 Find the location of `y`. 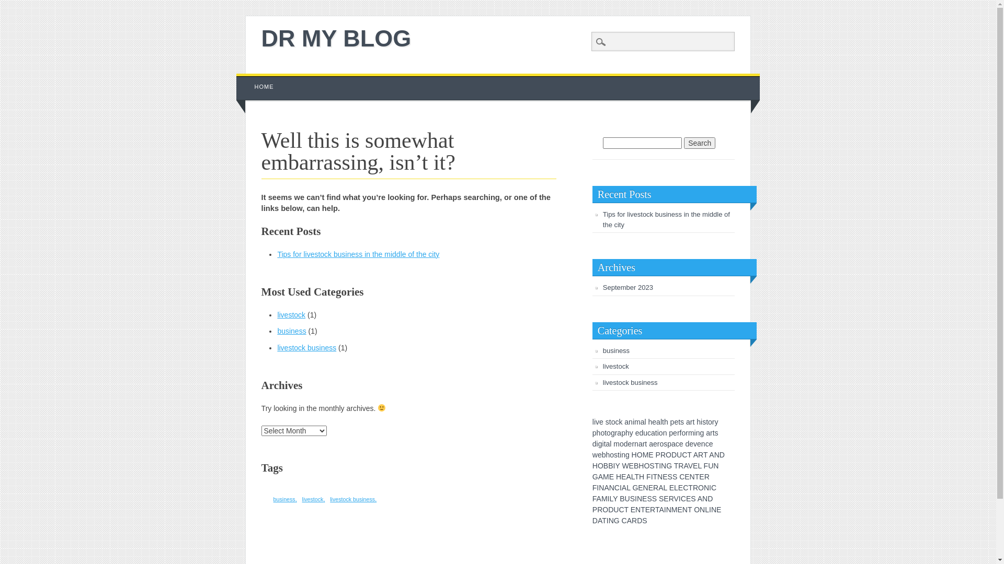

y is located at coordinates (716, 422).